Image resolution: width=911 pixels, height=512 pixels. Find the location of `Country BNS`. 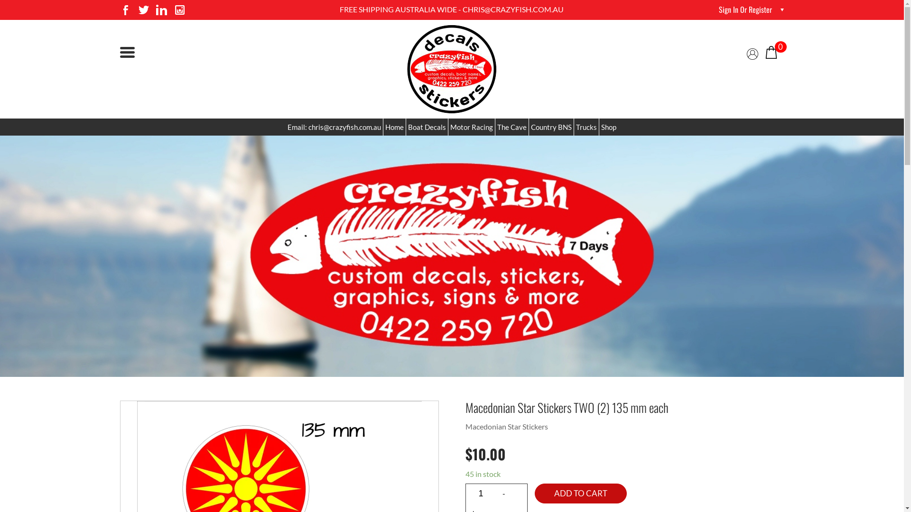

Country BNS is located at coordinates (551, 127).